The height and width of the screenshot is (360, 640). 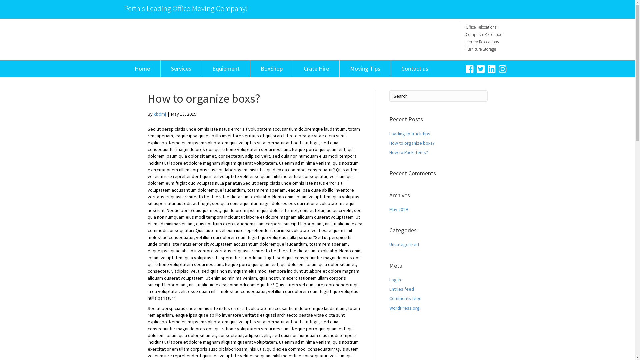 I want to click on Loading to truck tips, so click(x=410, y=134).